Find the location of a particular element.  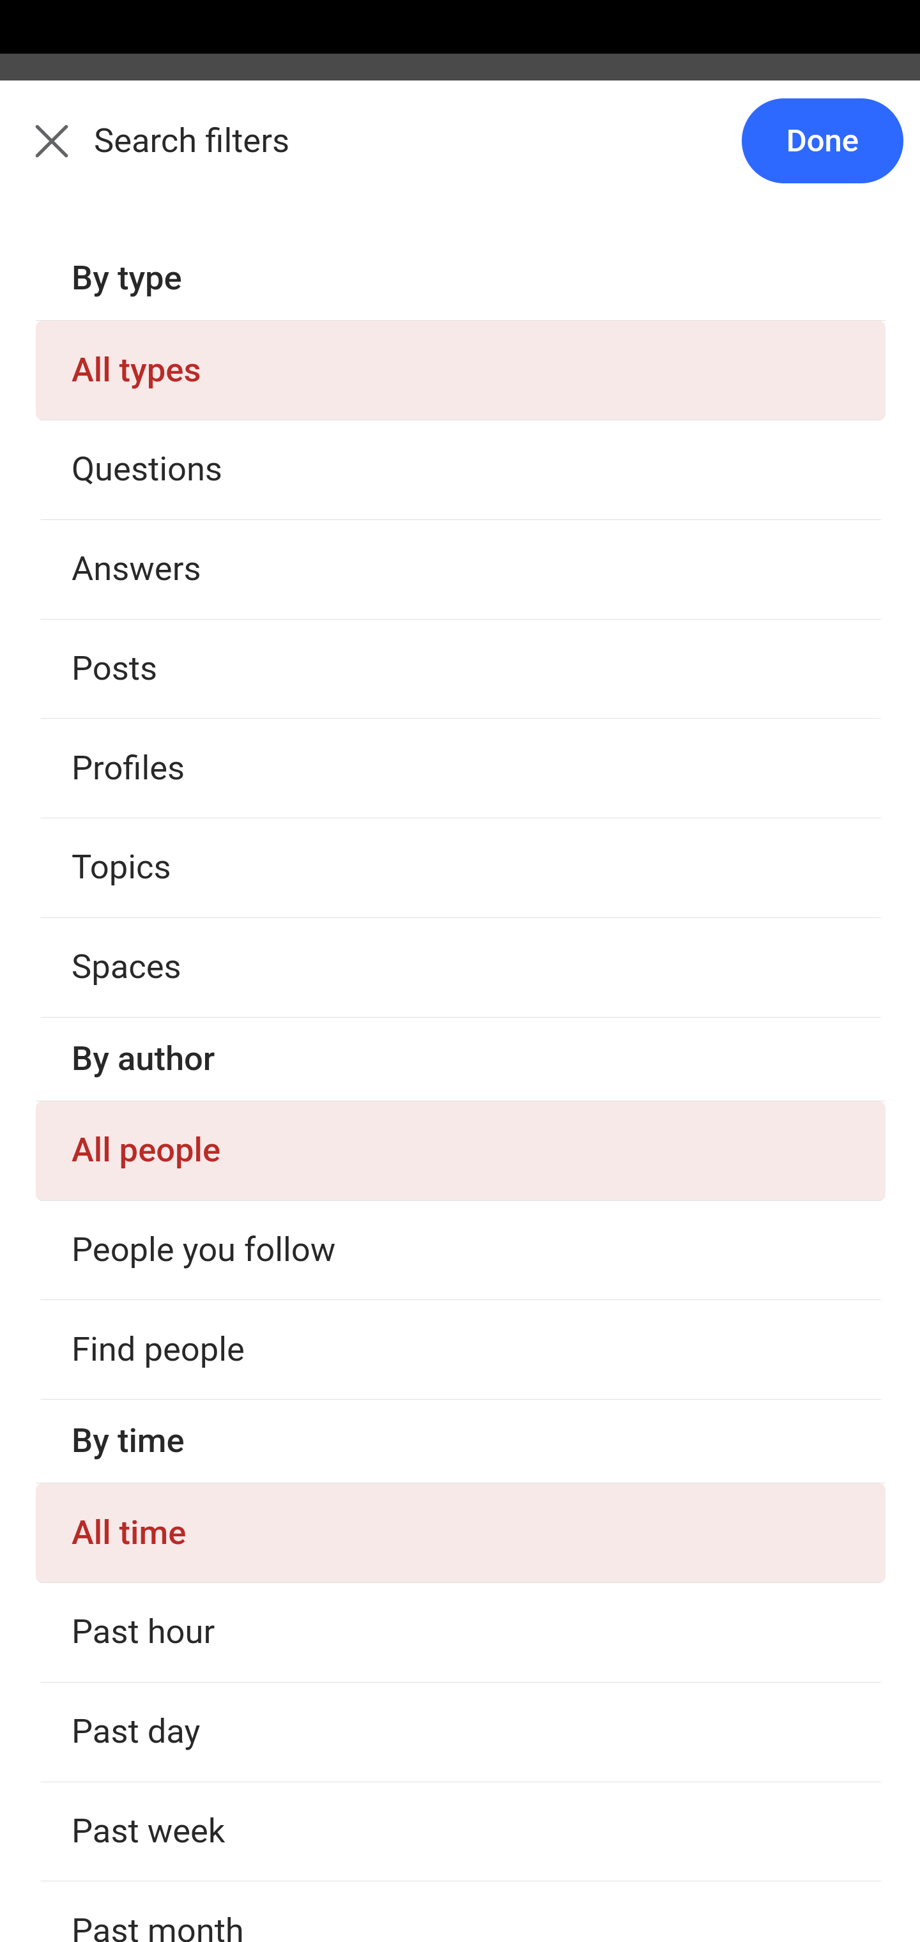

Back Search is located at coordinates (460, 155).